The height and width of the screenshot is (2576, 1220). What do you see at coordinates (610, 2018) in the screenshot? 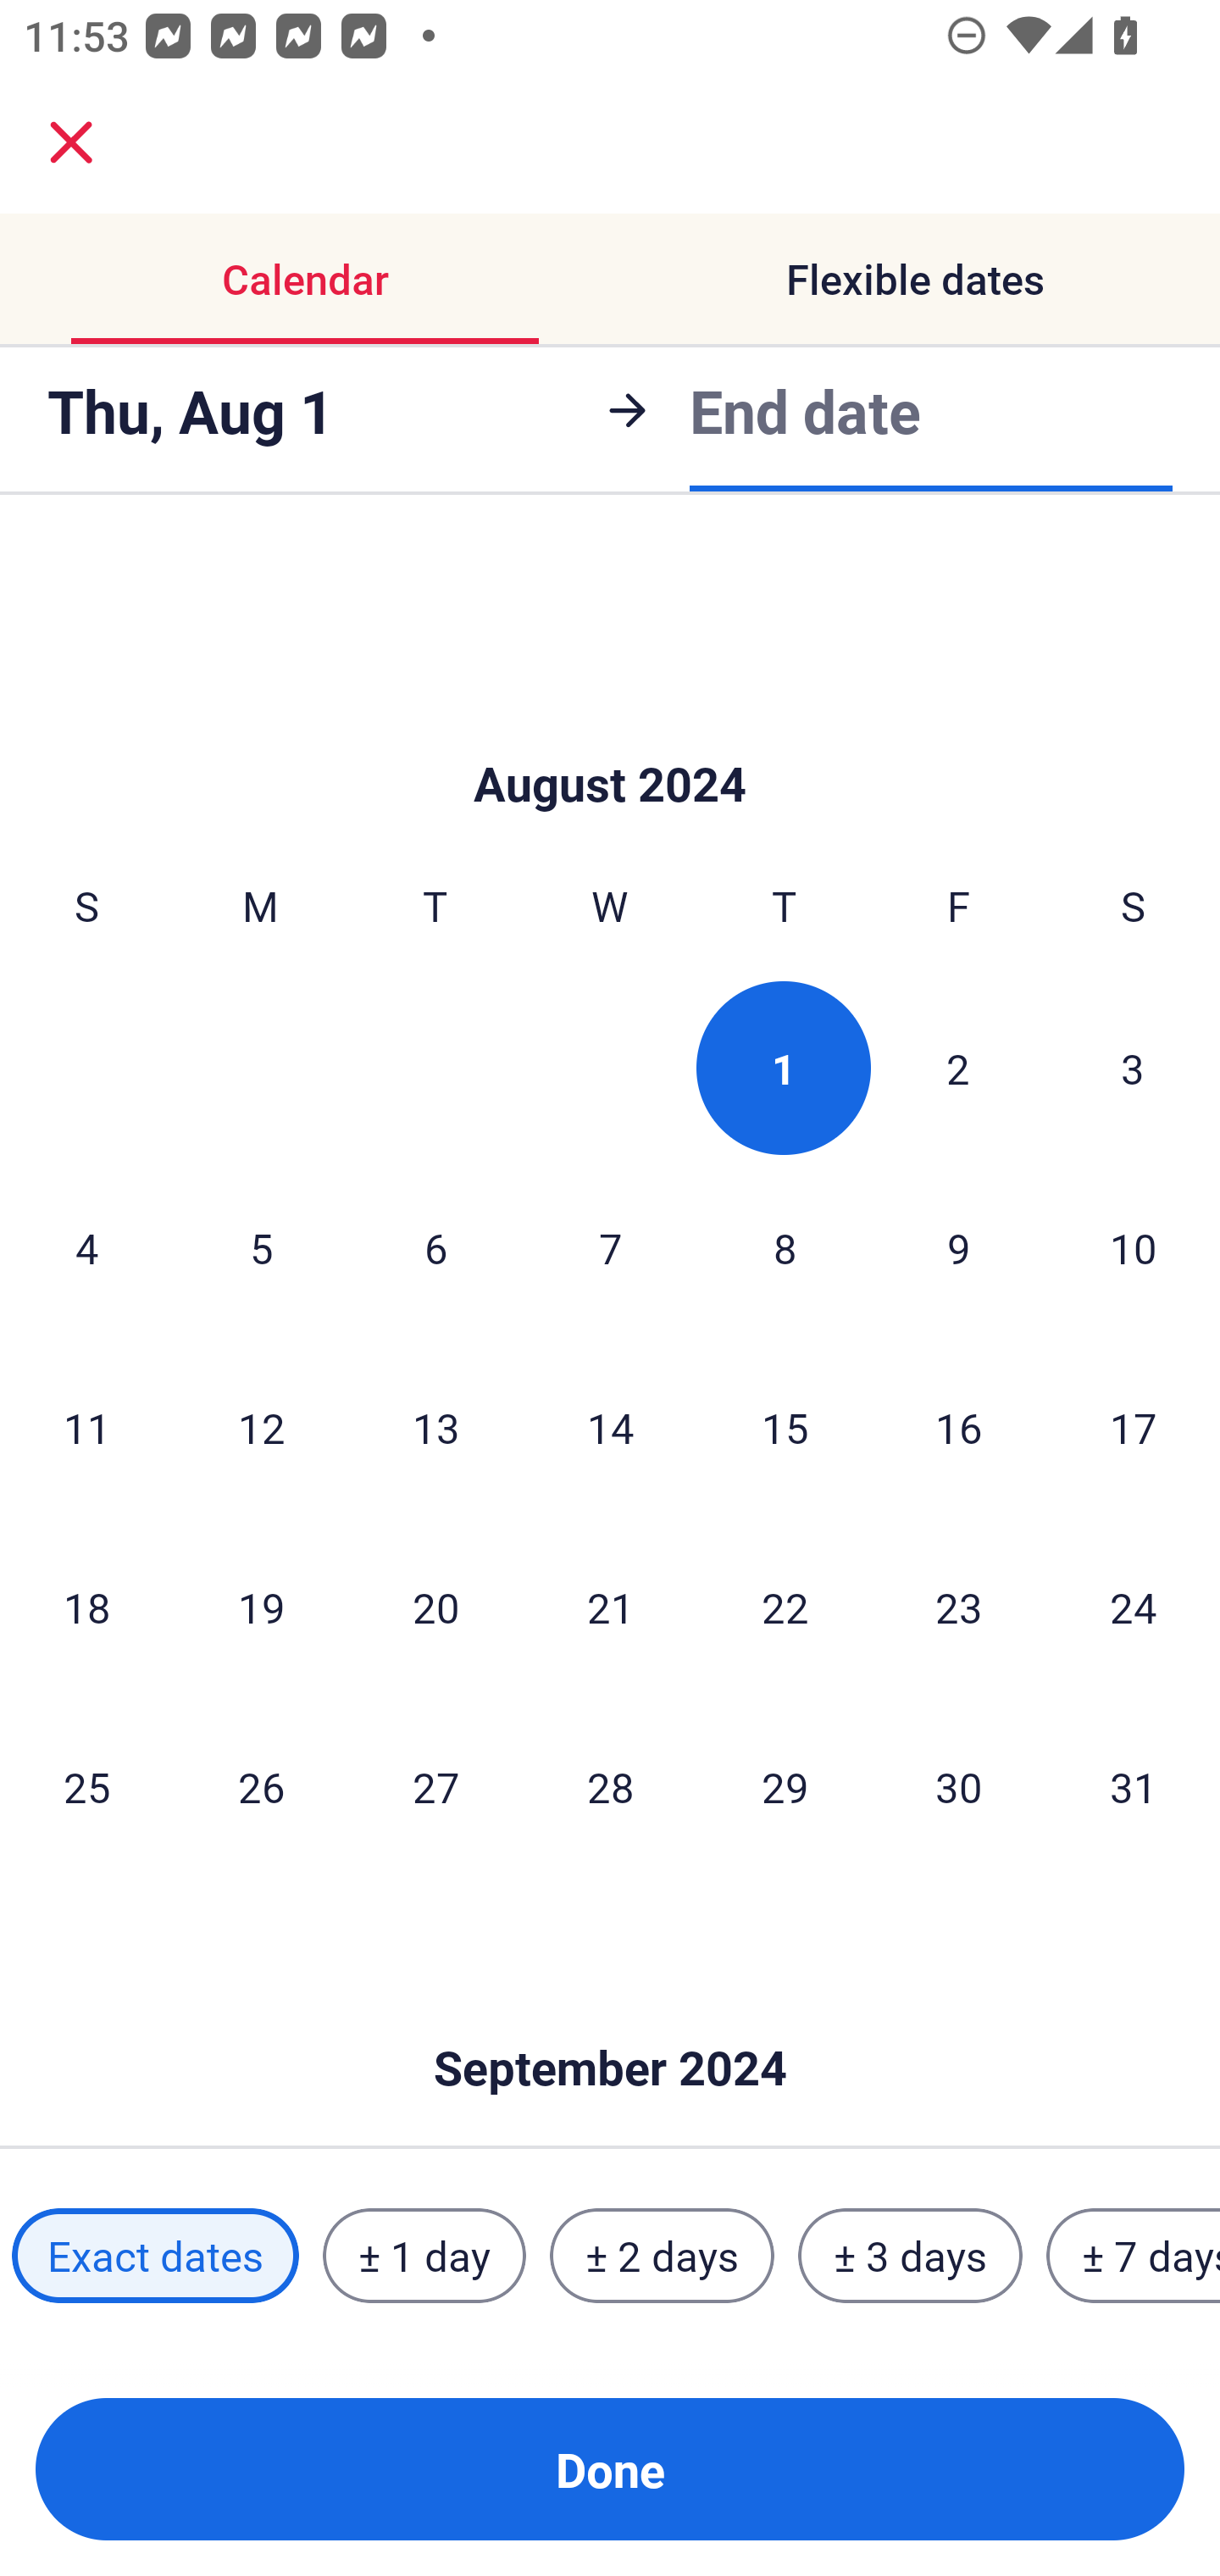
I see `Skip to Done` at bounding box center [610, 2018].